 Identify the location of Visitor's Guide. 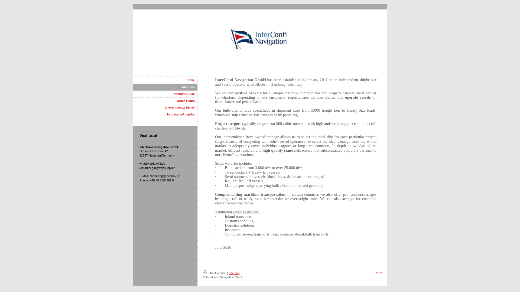
(165, 94).